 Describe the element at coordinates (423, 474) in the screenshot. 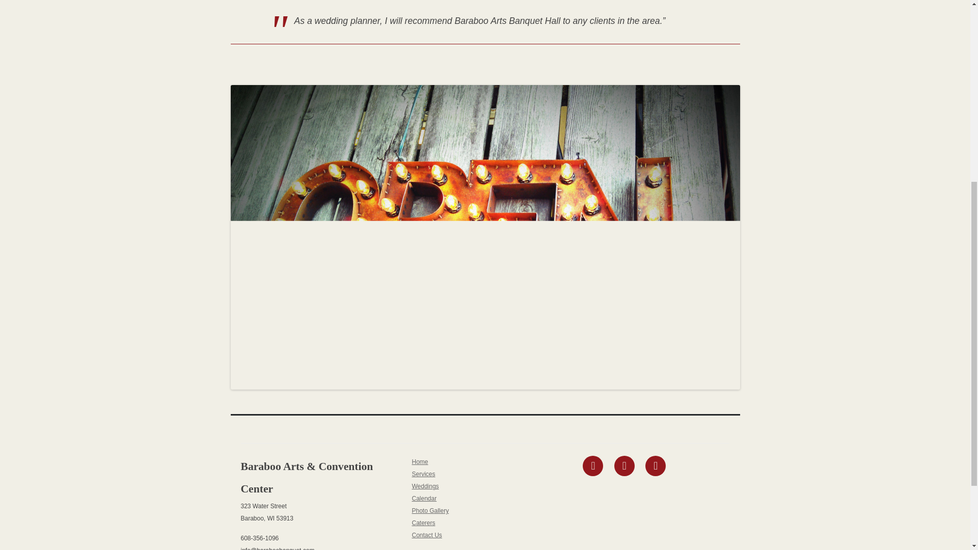

I see `Services` at that location.